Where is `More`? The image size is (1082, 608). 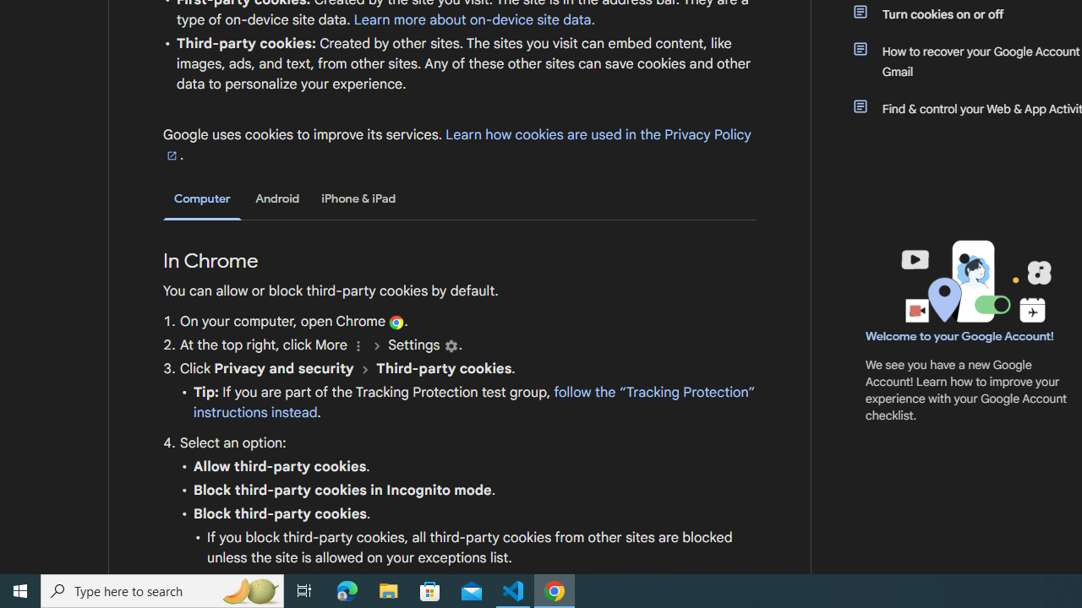 More is located at coordinates (358, 346).